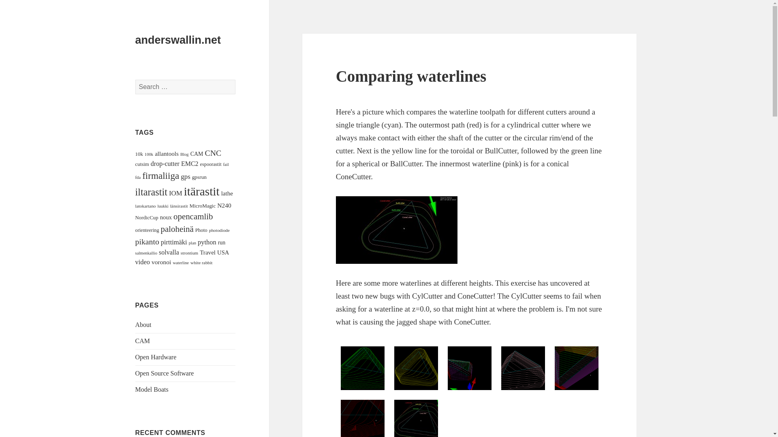 The image size is (778, 437). Describe the element at coordinates (227, 193) in the screenshot. I see `lathe` at that location.